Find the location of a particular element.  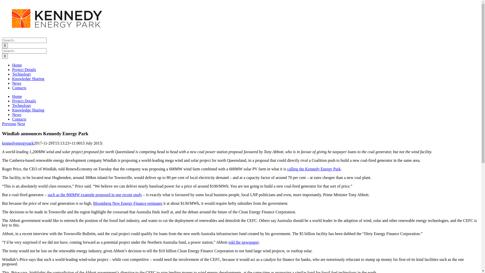

calling the Kennedy Energy Park is located at coordinates (314, 169).